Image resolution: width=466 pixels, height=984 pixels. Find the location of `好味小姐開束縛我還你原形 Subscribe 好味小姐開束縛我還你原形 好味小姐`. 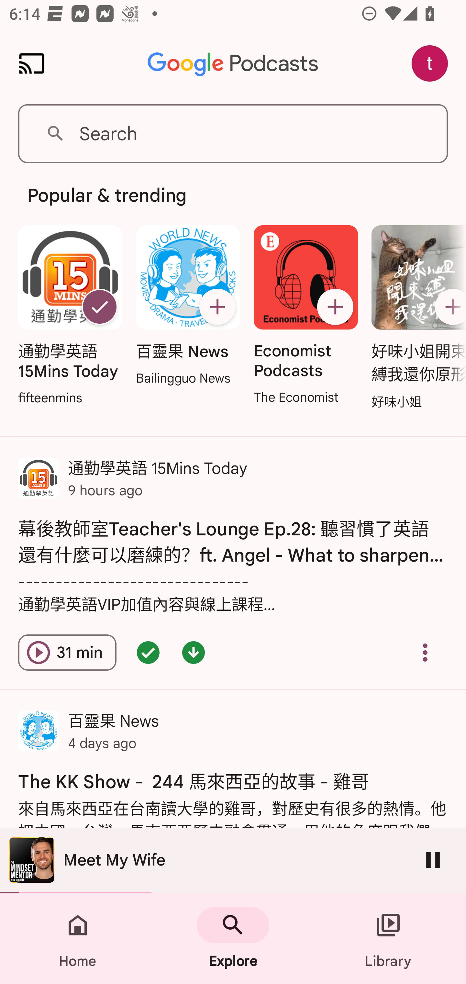

好味小姐開束縛我還你原形 Subscribe 好味小姐開束縛我還你原形 好味小姐 is located at coordinates (416, 318).